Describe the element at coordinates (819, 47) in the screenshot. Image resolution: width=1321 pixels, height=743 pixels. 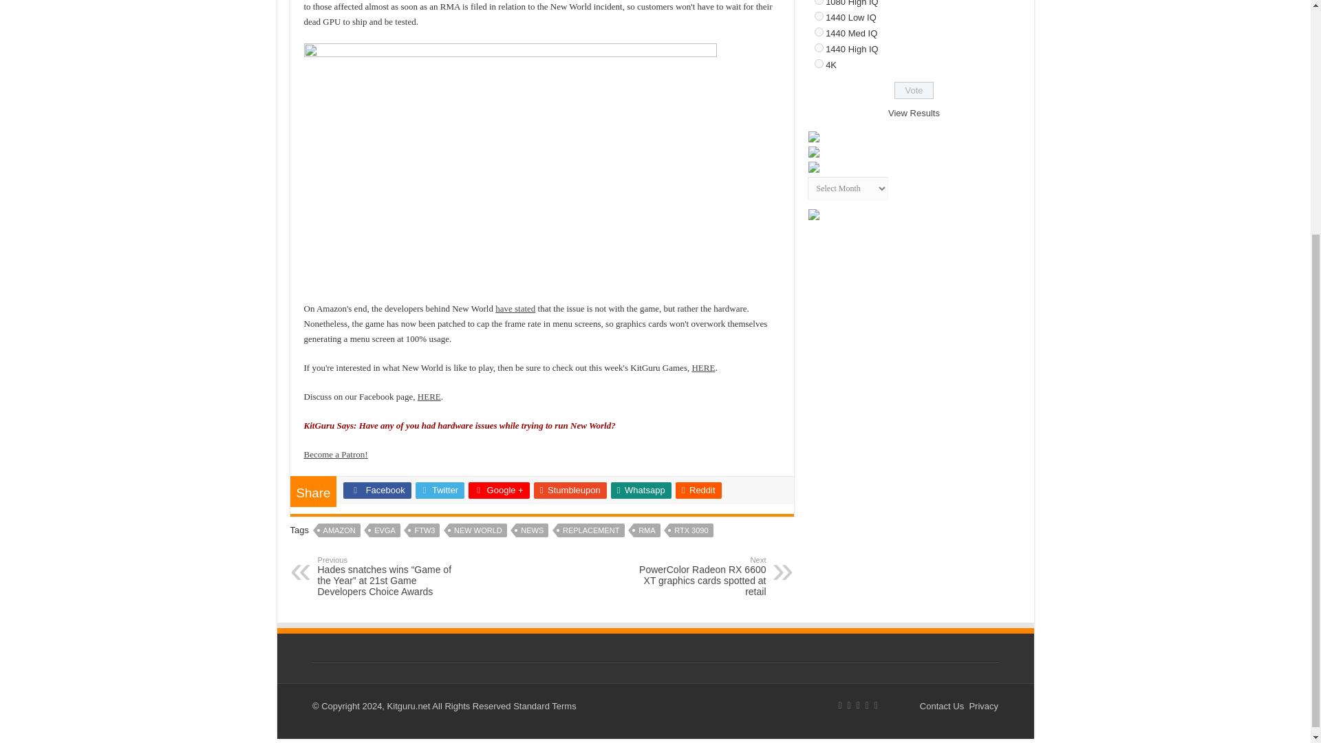
I see `1384` at that location.